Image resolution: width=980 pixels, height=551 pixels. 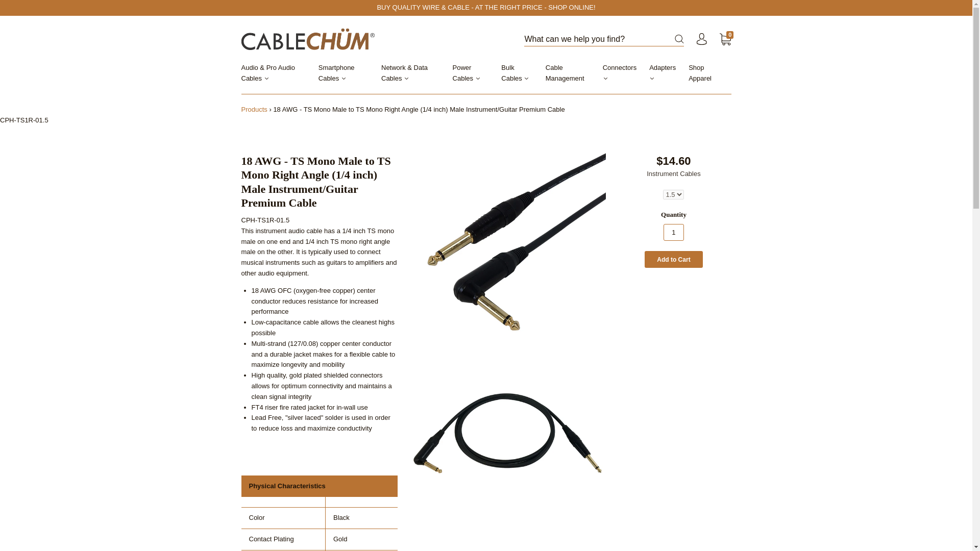 What do you see at coordinates (674, 232) in the screenshot?
I see `1` at bounding box center [674, 232].